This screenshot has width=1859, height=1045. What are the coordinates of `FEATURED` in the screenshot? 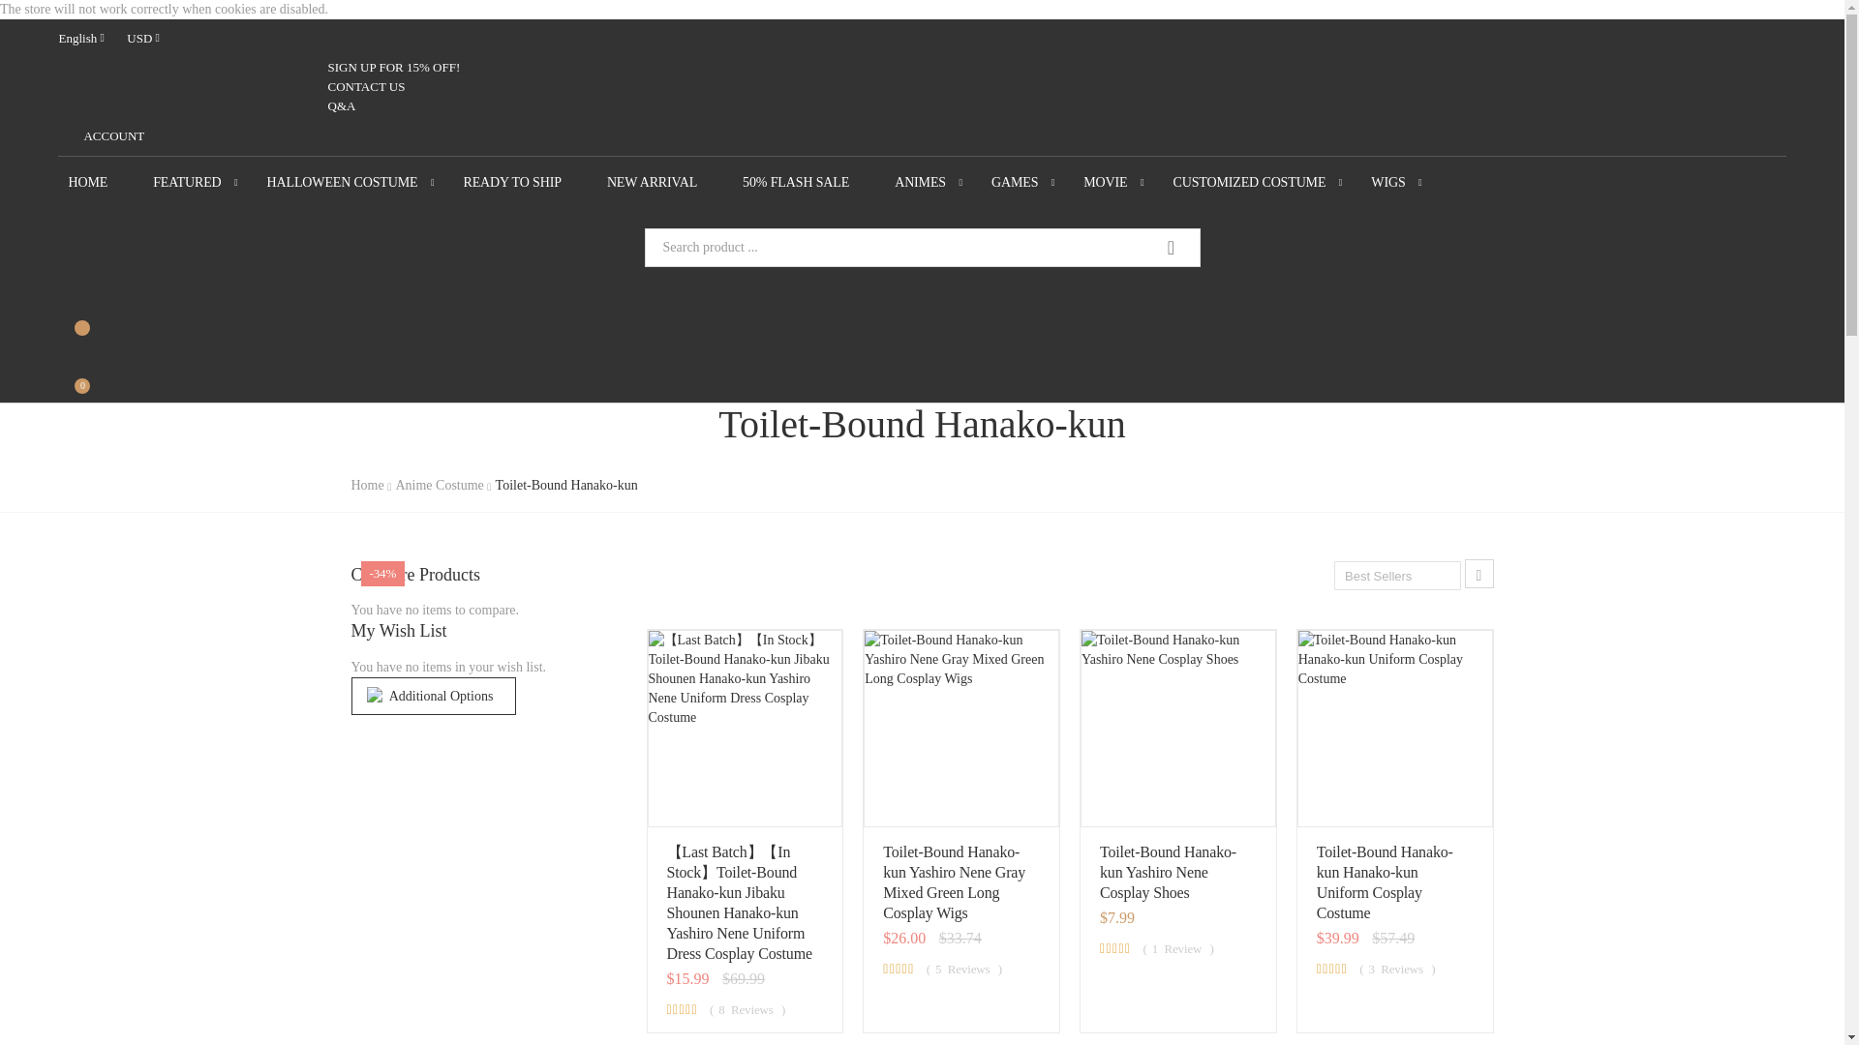 It's located at (199, 183).